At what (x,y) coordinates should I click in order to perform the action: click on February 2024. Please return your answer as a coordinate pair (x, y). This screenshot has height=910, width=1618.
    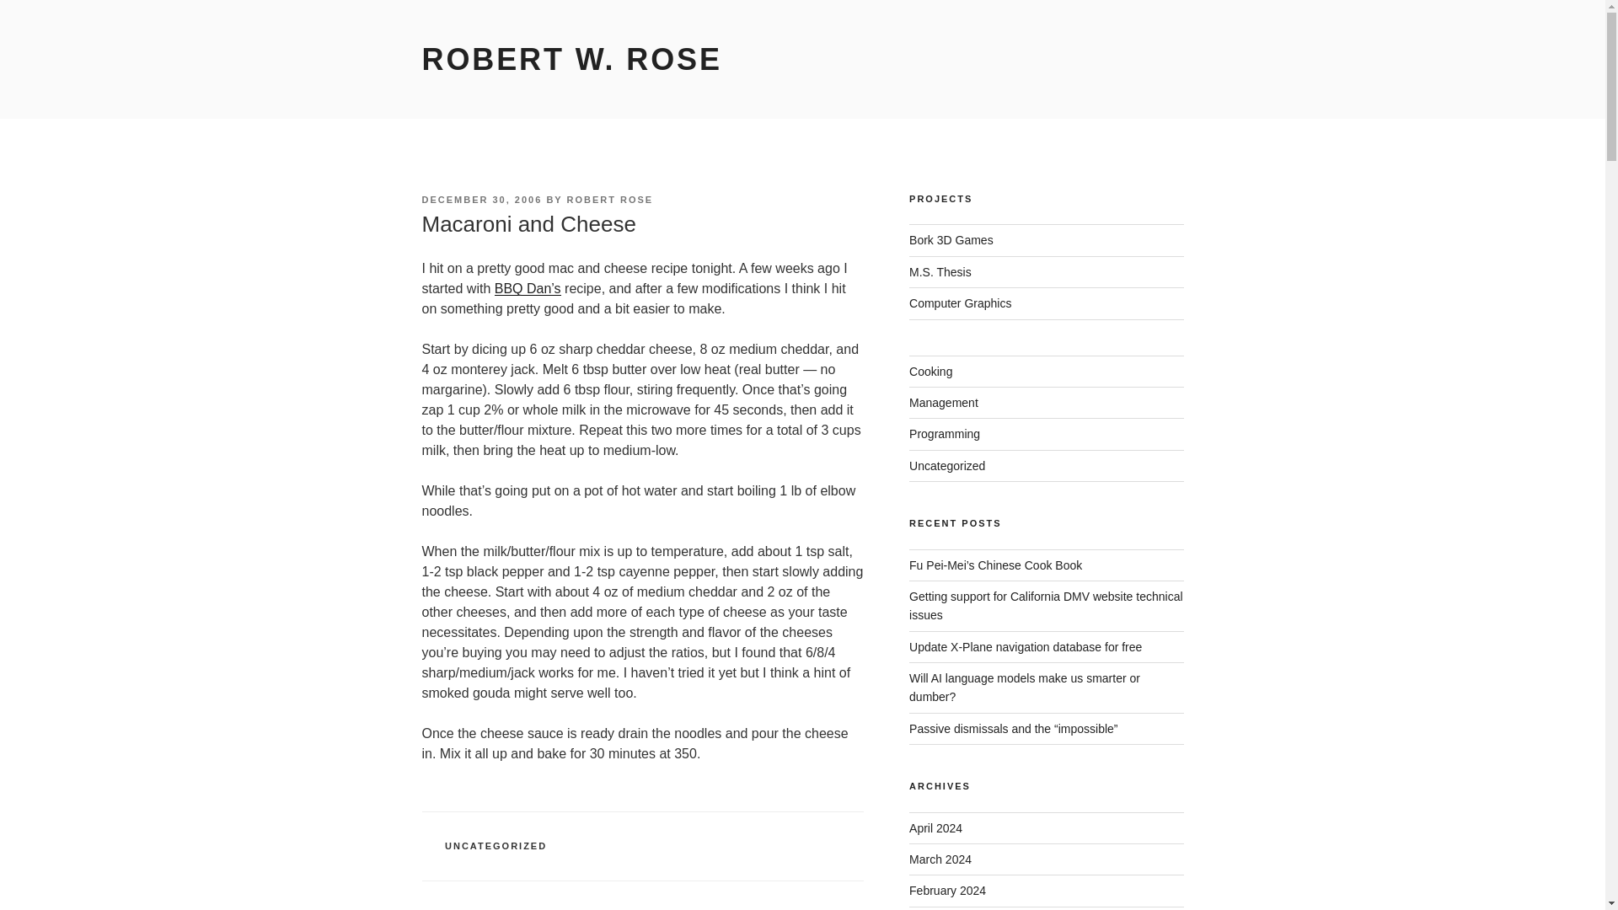
    Looking at the image, I should click on (947, 890).